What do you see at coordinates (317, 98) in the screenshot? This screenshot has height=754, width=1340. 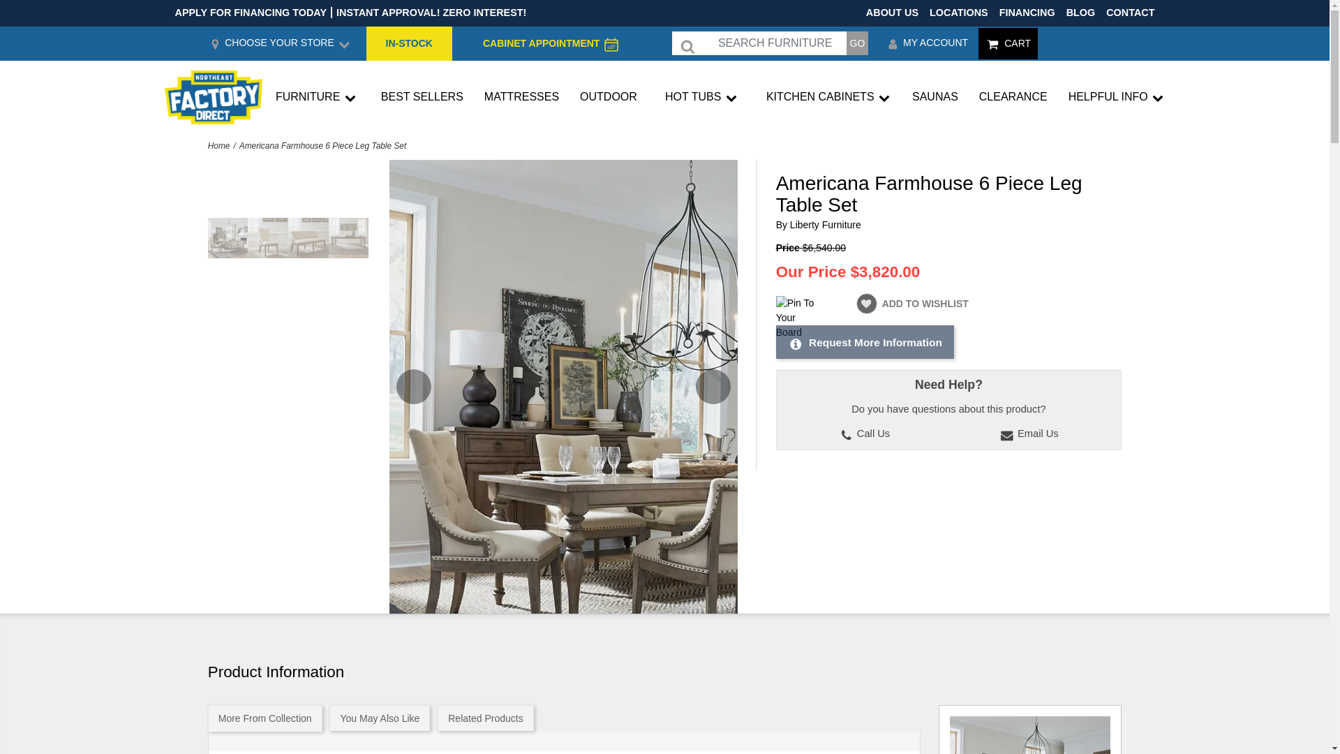 I see `FURNITURE` at bounding box center [317, 98].